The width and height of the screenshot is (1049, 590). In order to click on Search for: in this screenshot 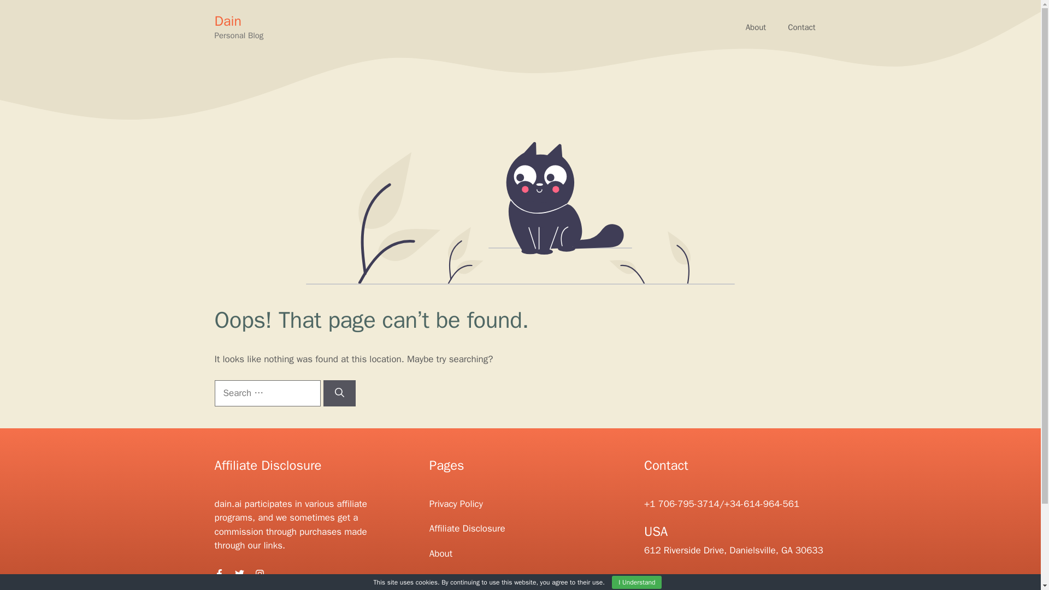, I will do `click(267, 393)`.